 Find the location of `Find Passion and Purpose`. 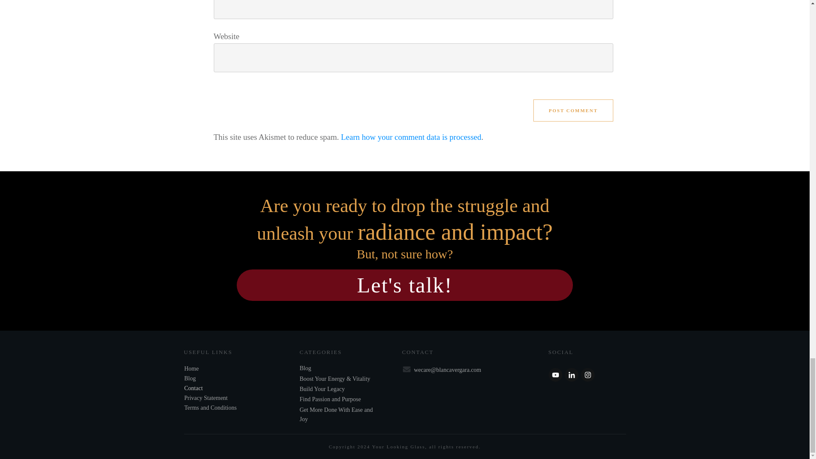

Find Passion and Purpose is located at coordinates (330, 399).